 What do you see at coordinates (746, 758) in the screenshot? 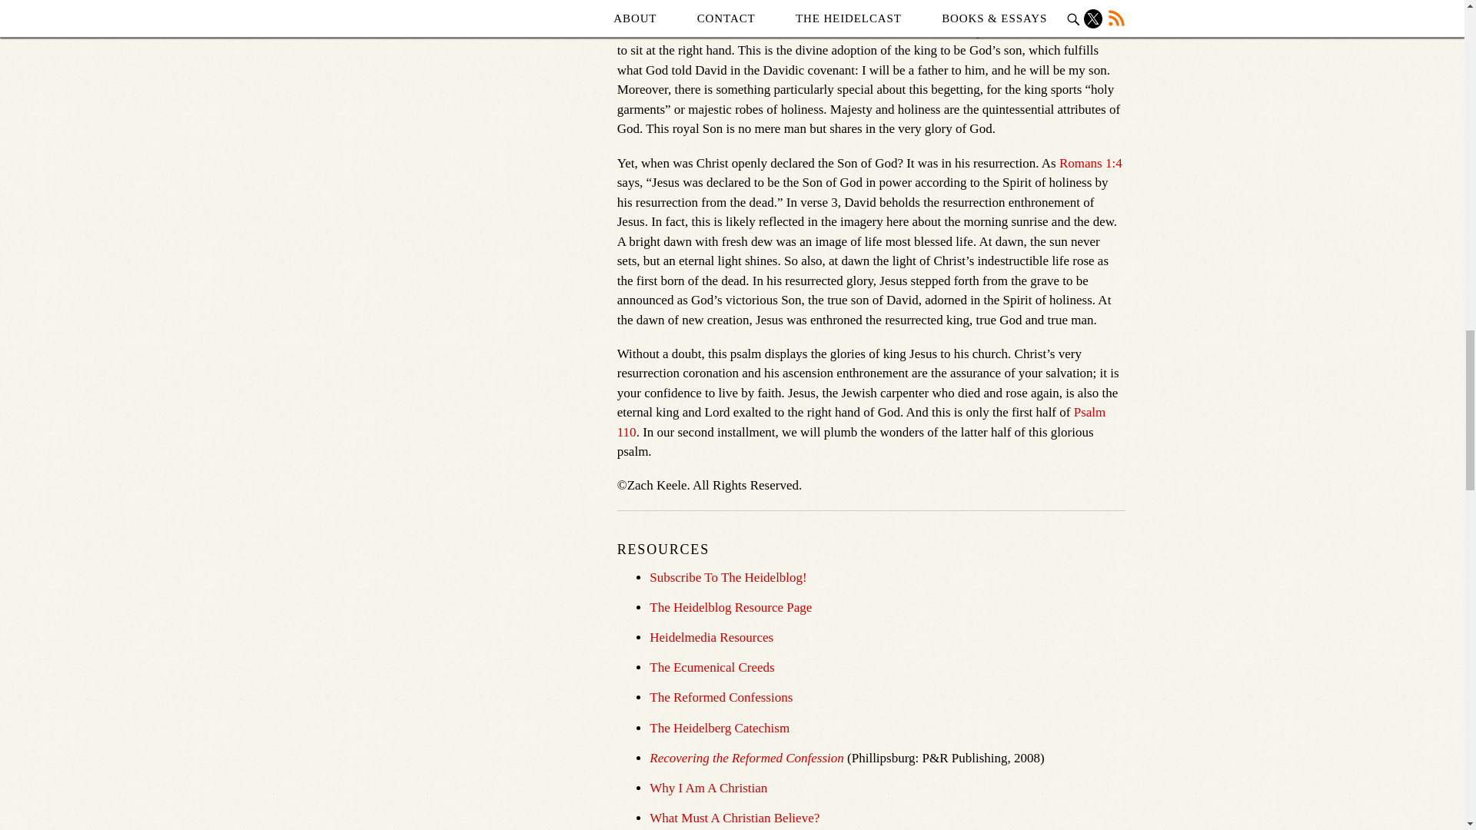
I see `Recovering the Reformed Confession` at bounding box center [746, 758].